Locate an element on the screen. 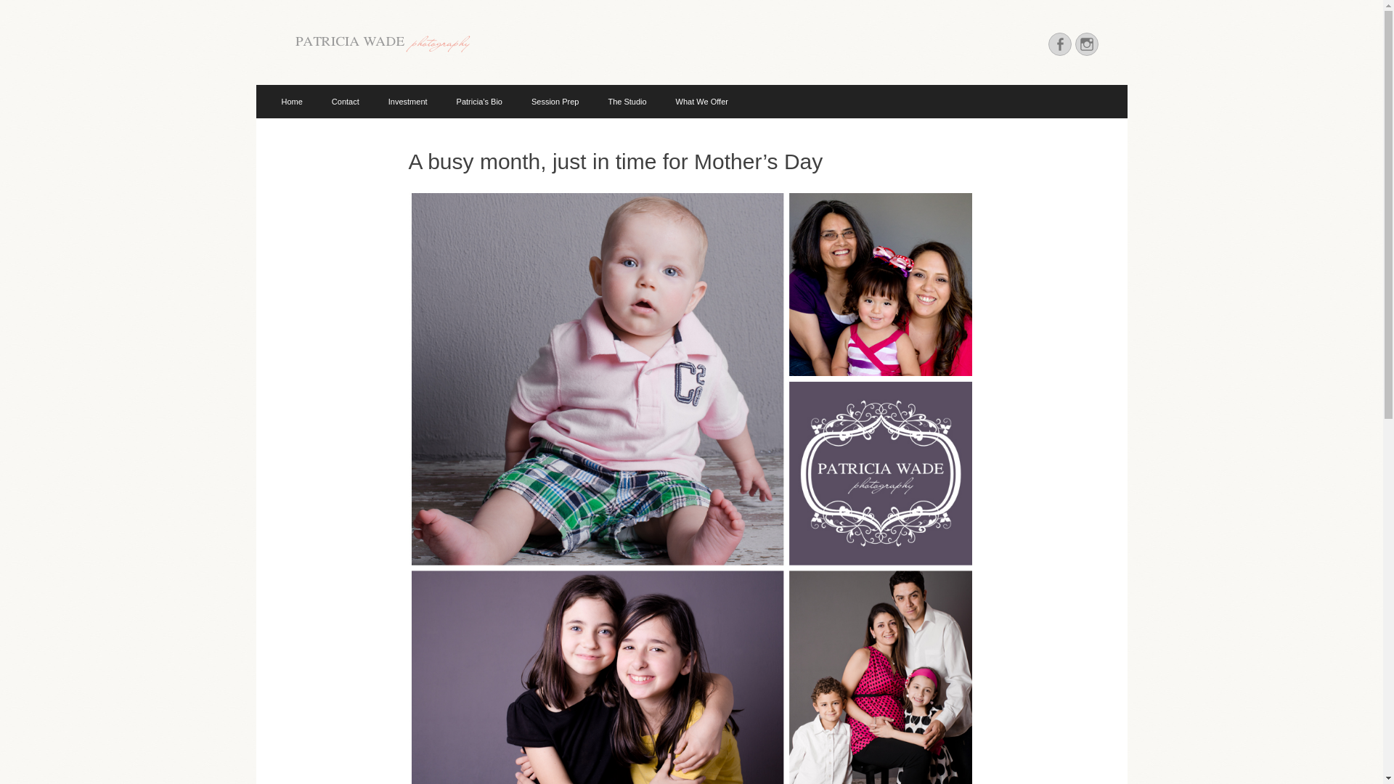  Investment is located at coordinates (407, 102).